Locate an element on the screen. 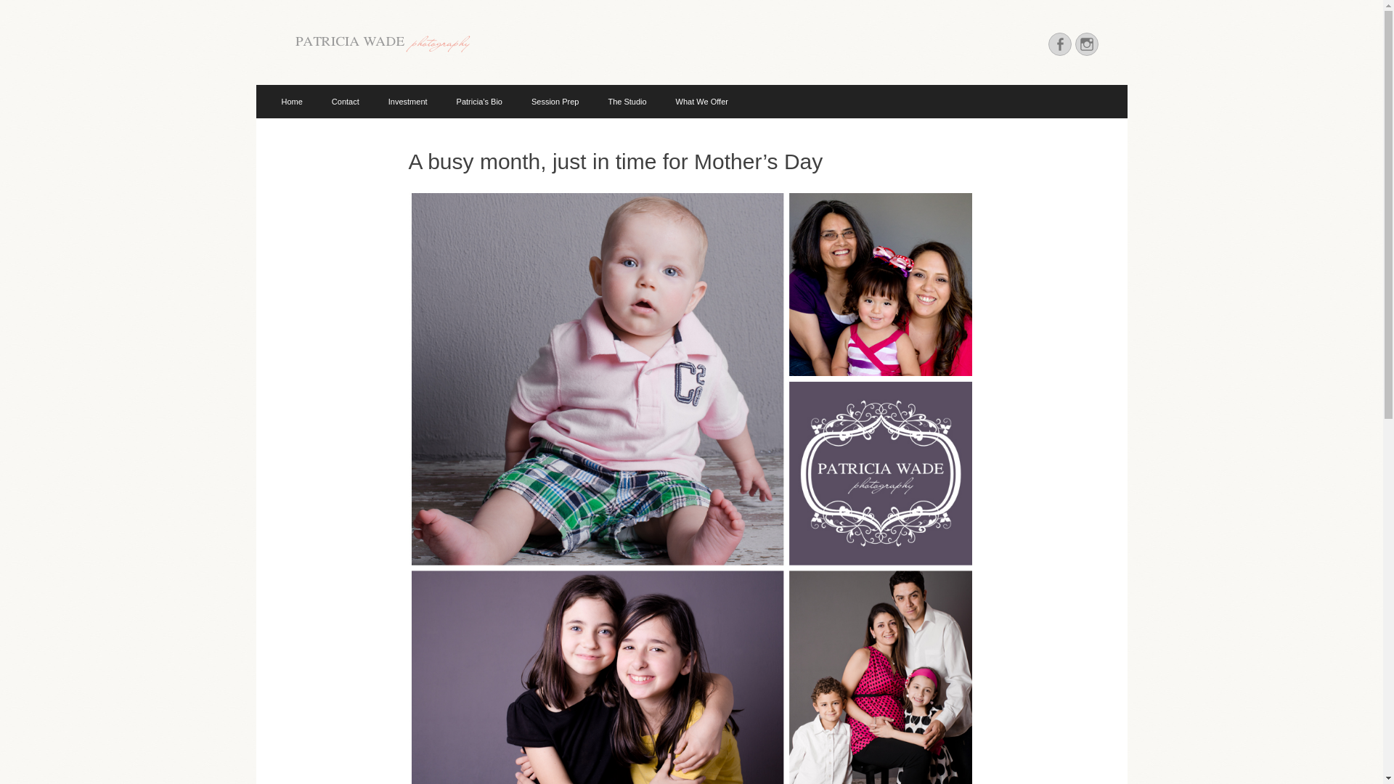  Investment is located at coordinates (407, 102).